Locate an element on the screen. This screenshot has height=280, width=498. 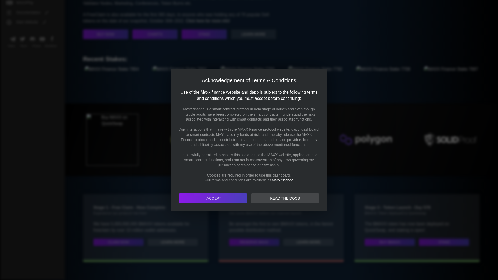
READ THE DOCS is located at coordinates (285, 92).